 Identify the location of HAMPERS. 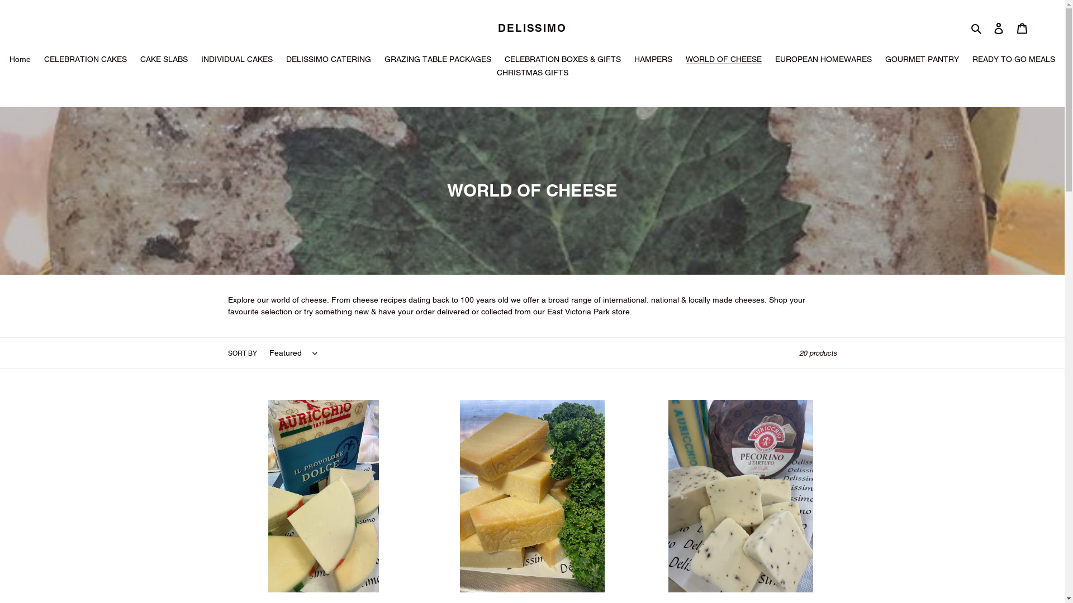
(653, 60).